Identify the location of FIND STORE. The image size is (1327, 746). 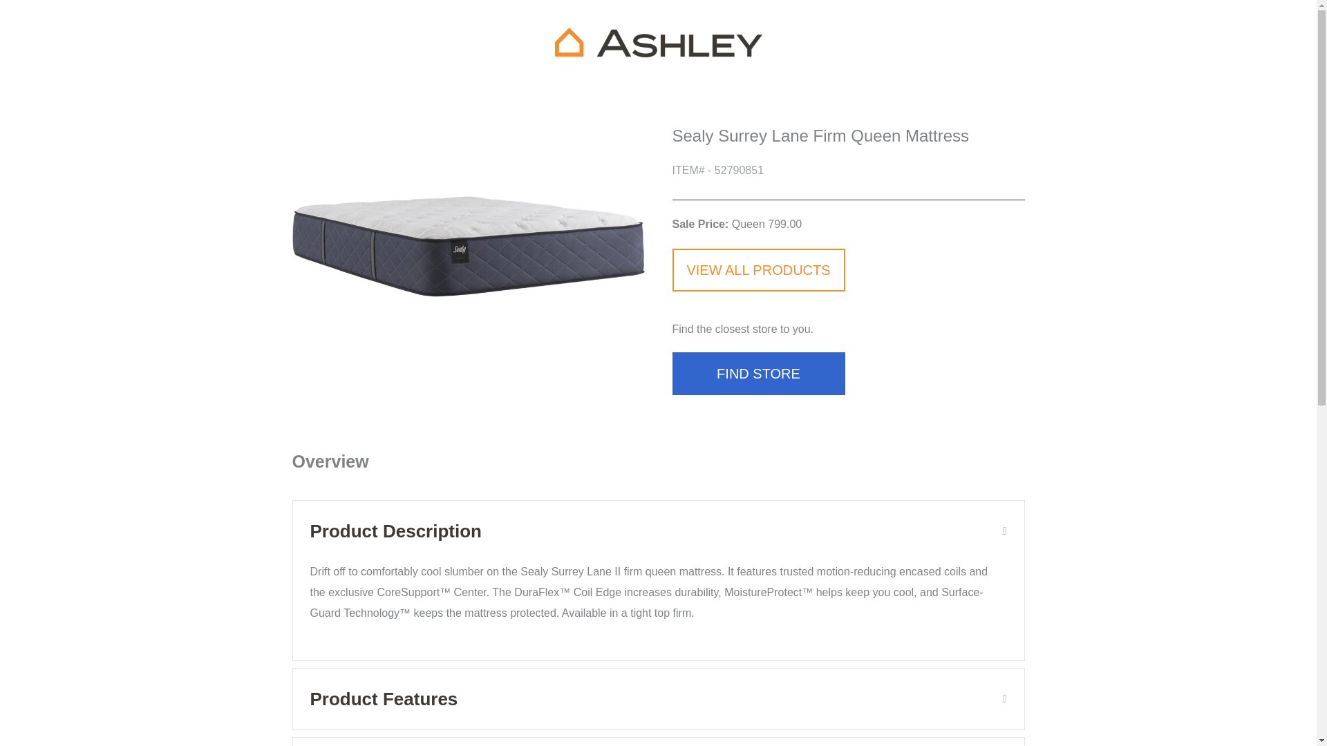
(757, 373).